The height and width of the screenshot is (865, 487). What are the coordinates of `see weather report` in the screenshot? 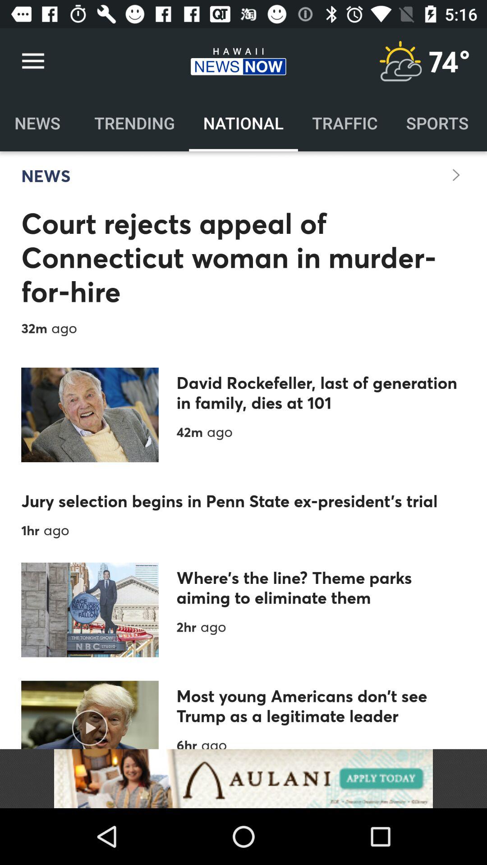 It's located at (400, 61).